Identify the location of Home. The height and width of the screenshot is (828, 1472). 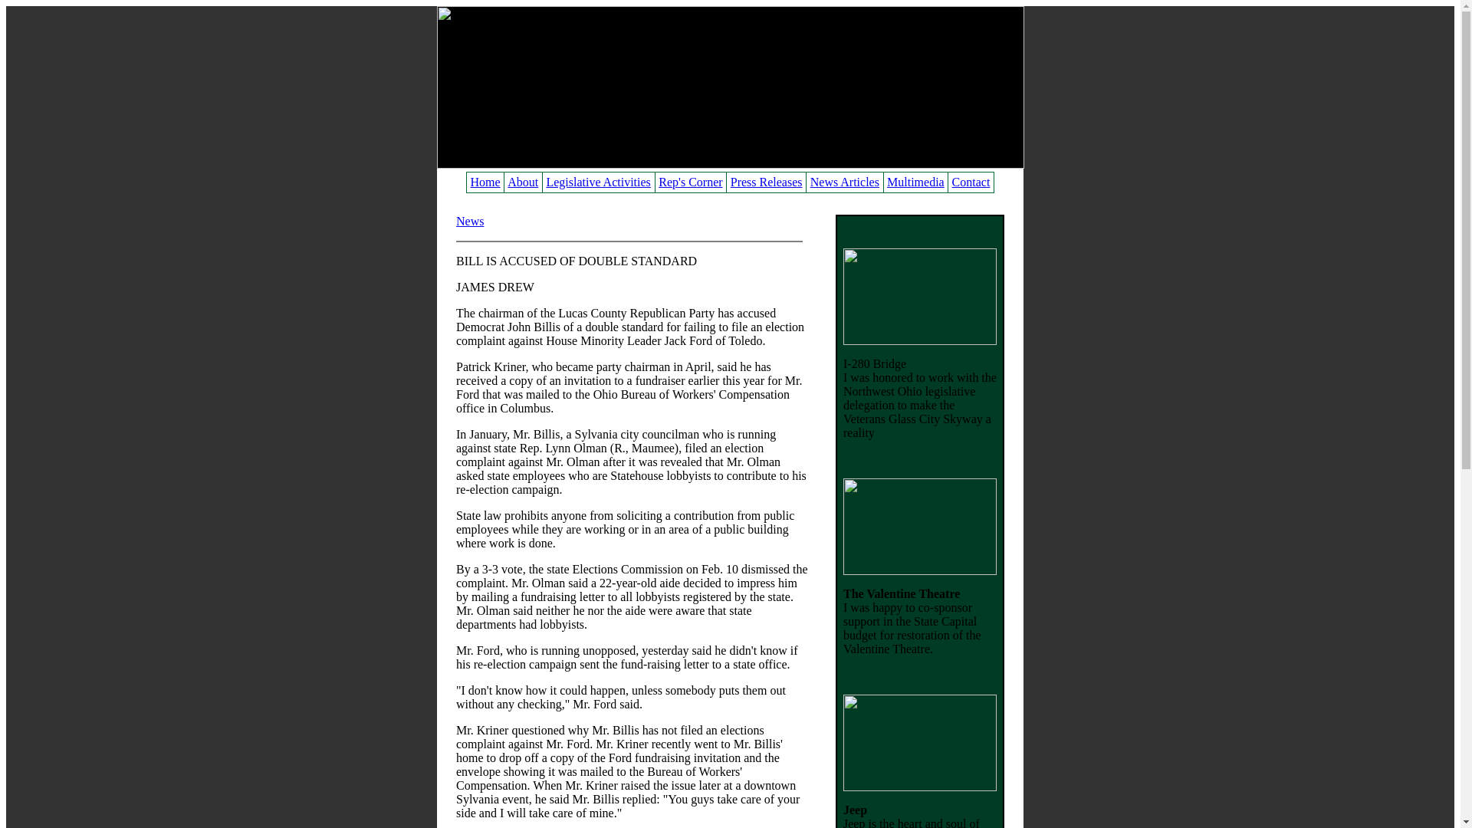
(485, 181).